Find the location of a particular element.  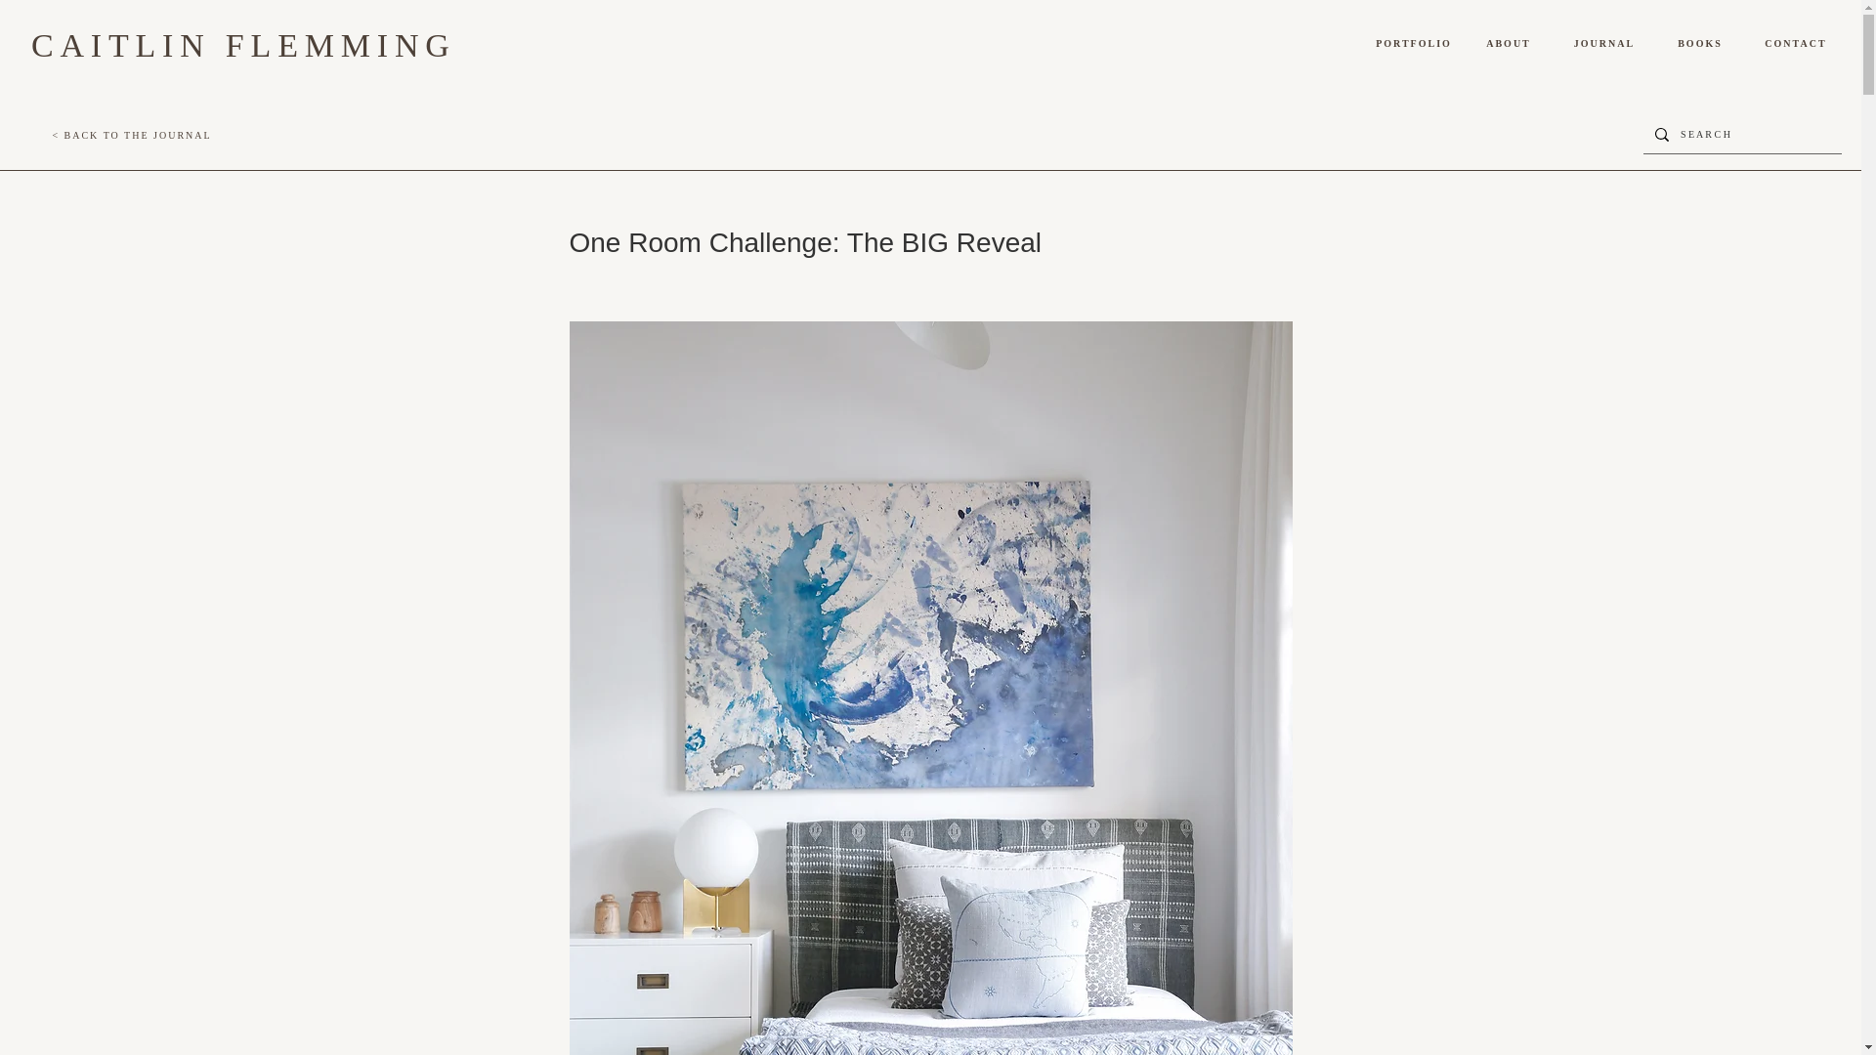

JOURNAL is located at coordinates (1604, 42).